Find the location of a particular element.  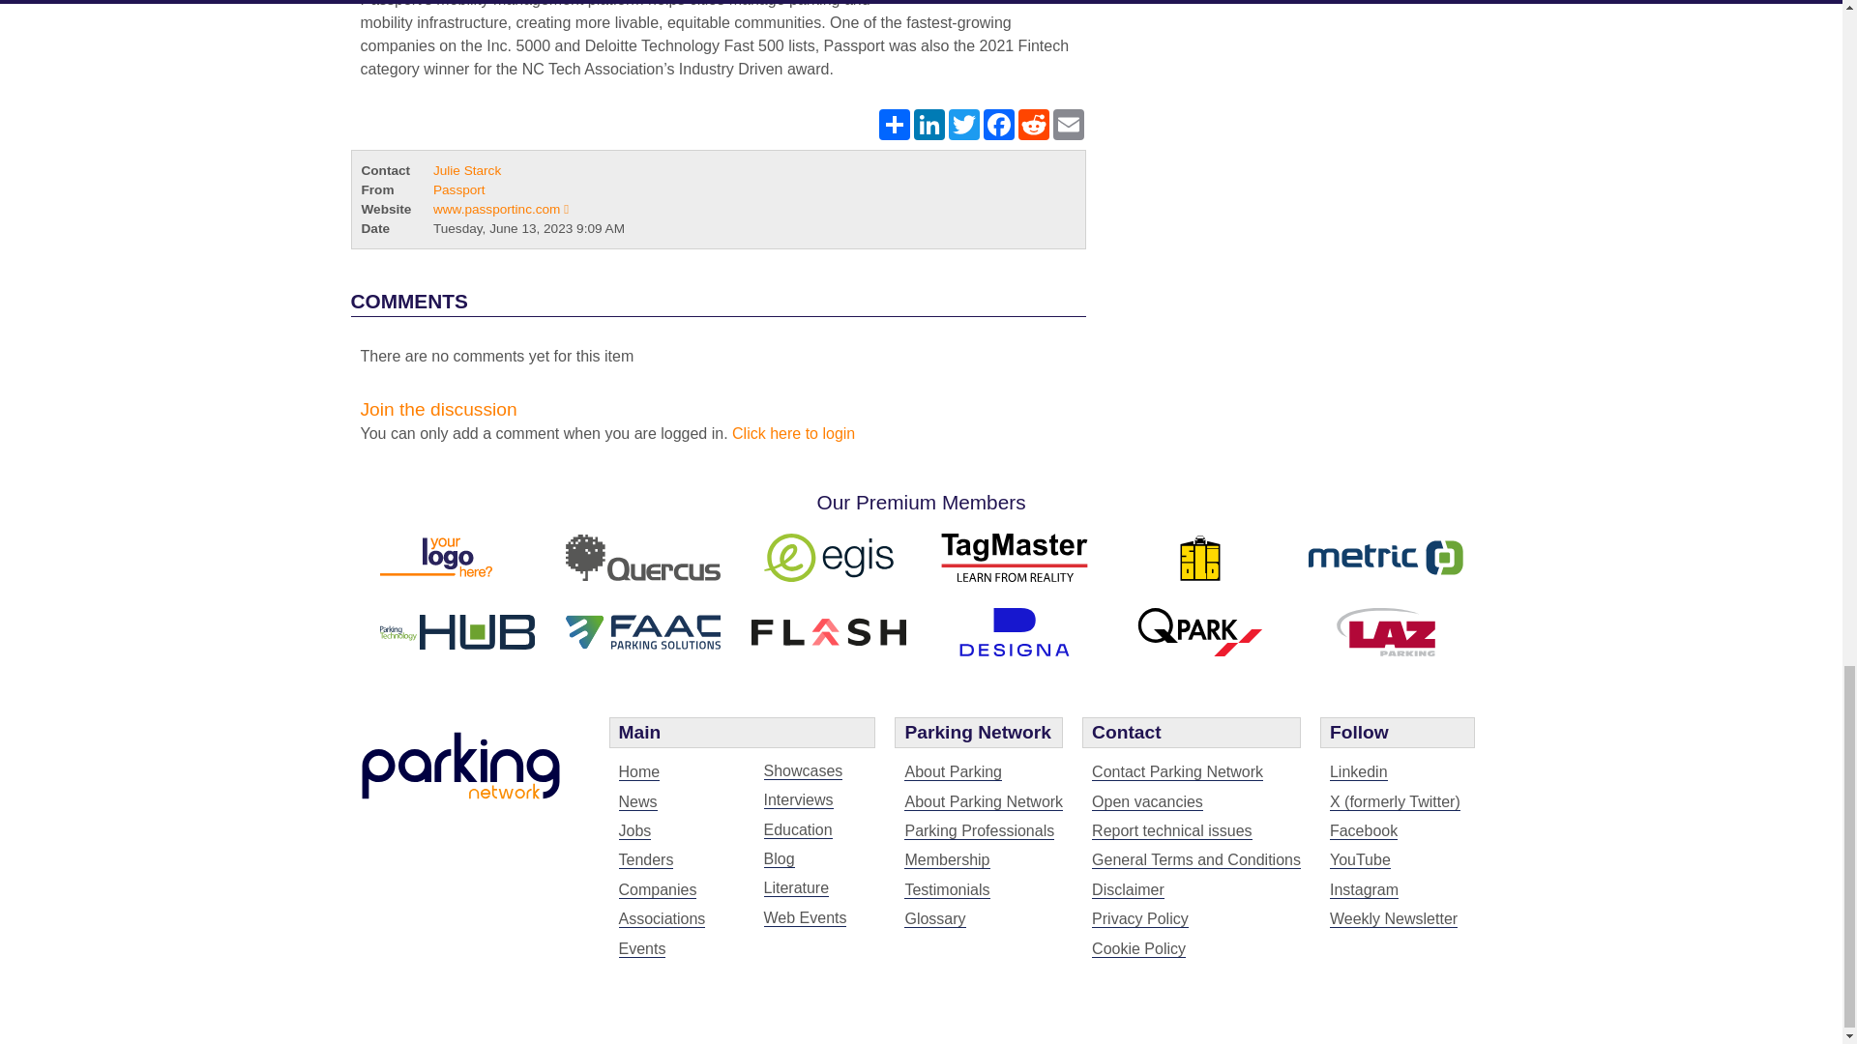

View profile of Passport is located at coordinates (458, 189).